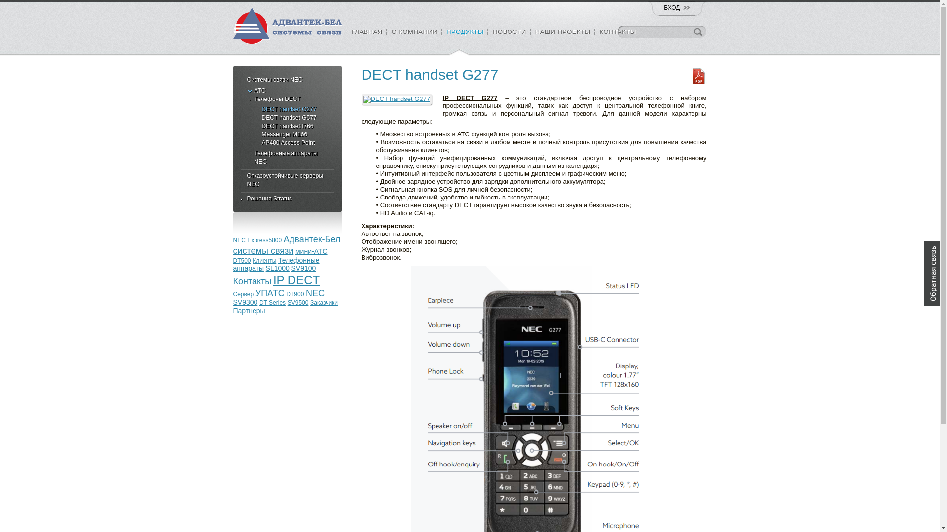  What do you see at coordinates (288, 126) in the screenshot?
I see `DECT handset I766` at bounding box center [288, 126].